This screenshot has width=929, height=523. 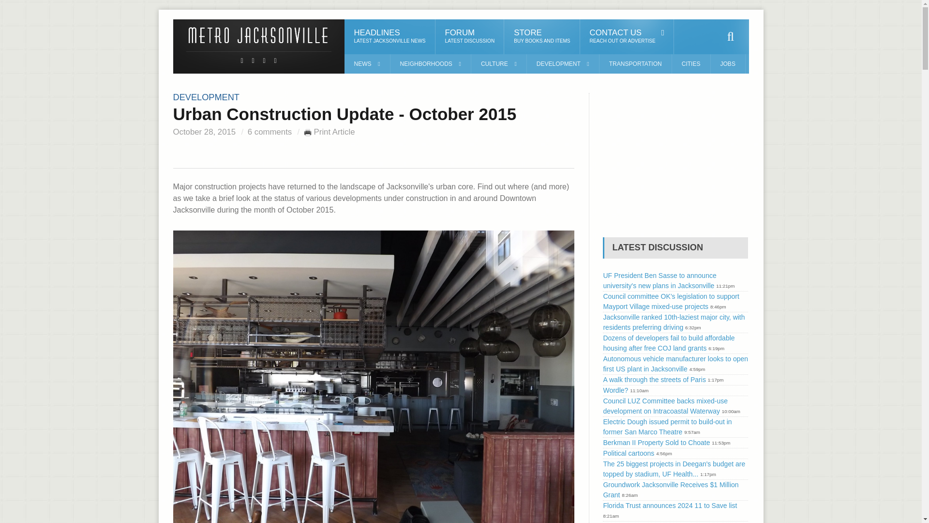 I want to click on 6 comments, so click(x=270, y=132).